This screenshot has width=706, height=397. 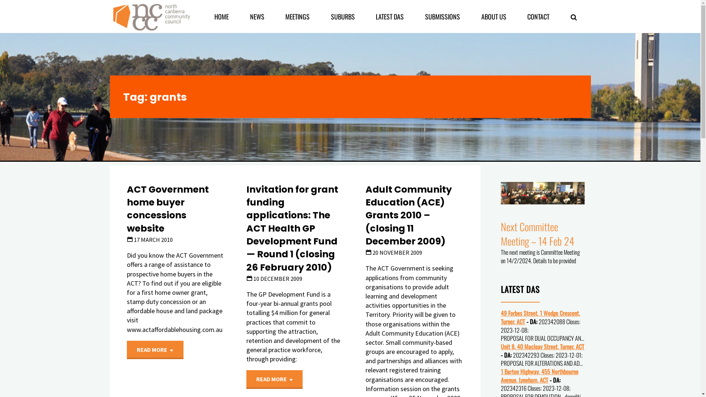 I want to click on CONTACT, so click(x=538, y=17).